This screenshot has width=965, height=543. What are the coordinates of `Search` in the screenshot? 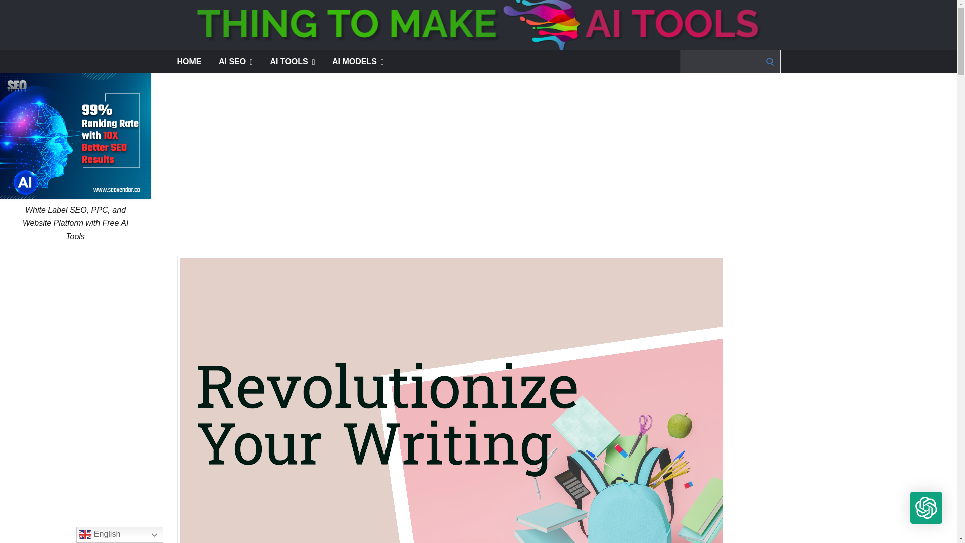 It's located at (11, 11).